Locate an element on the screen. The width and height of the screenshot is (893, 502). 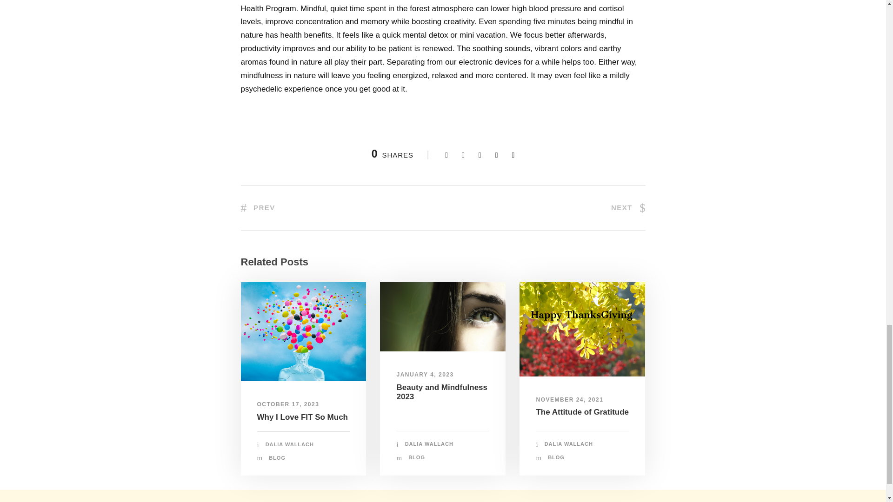
BLOG is located at coordinates (277, 457).